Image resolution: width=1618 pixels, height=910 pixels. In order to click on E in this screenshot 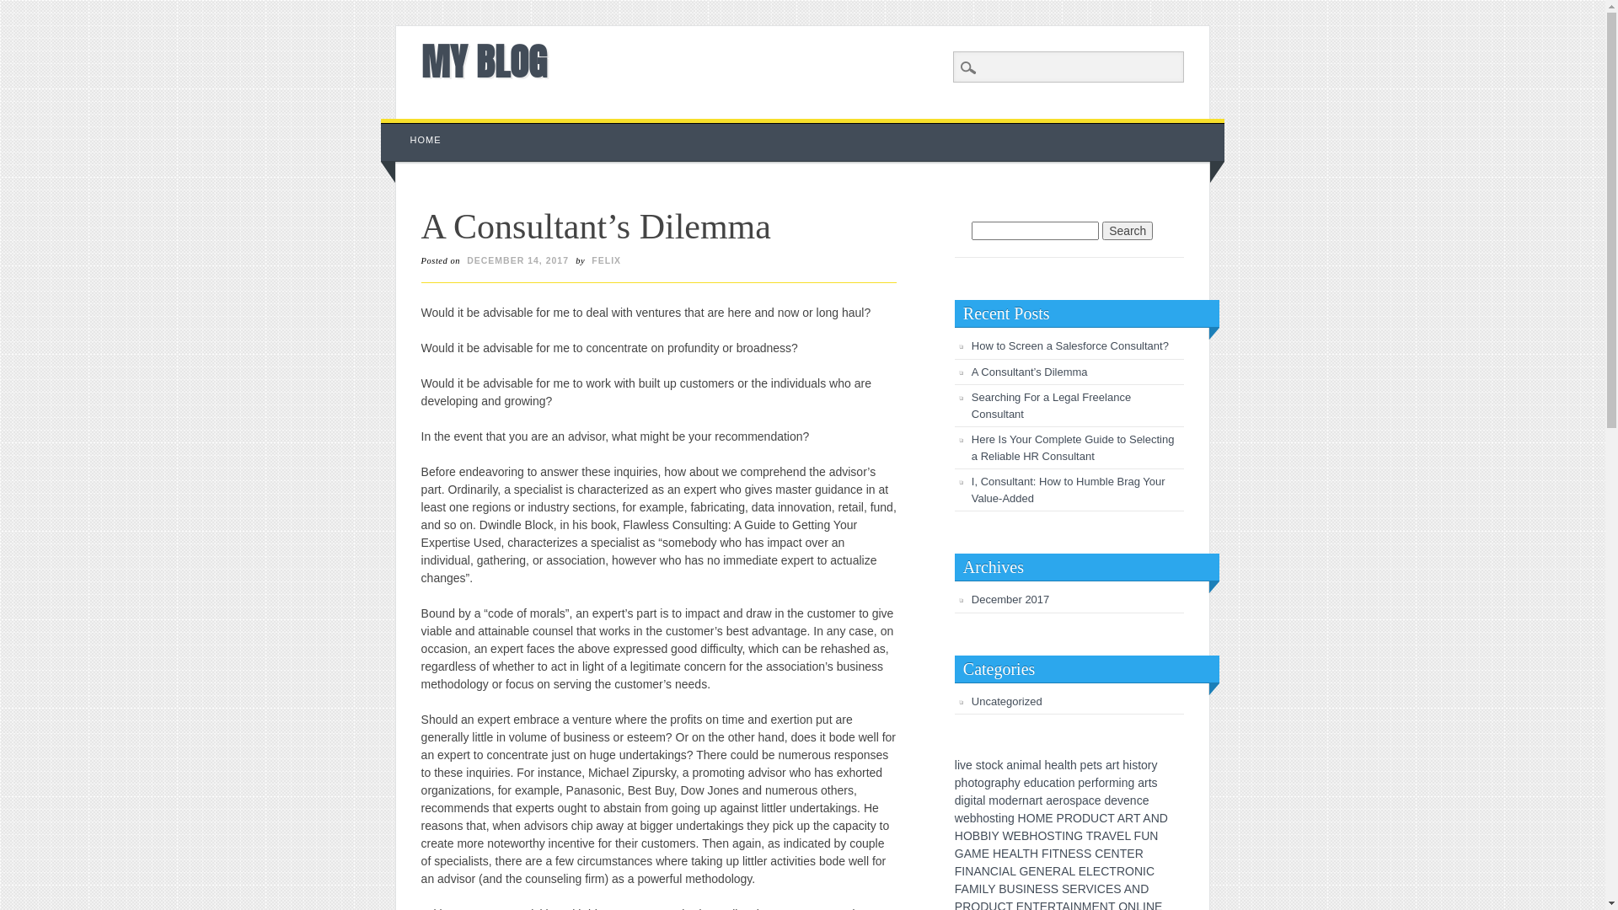, I will do `click(1121, 836)`.